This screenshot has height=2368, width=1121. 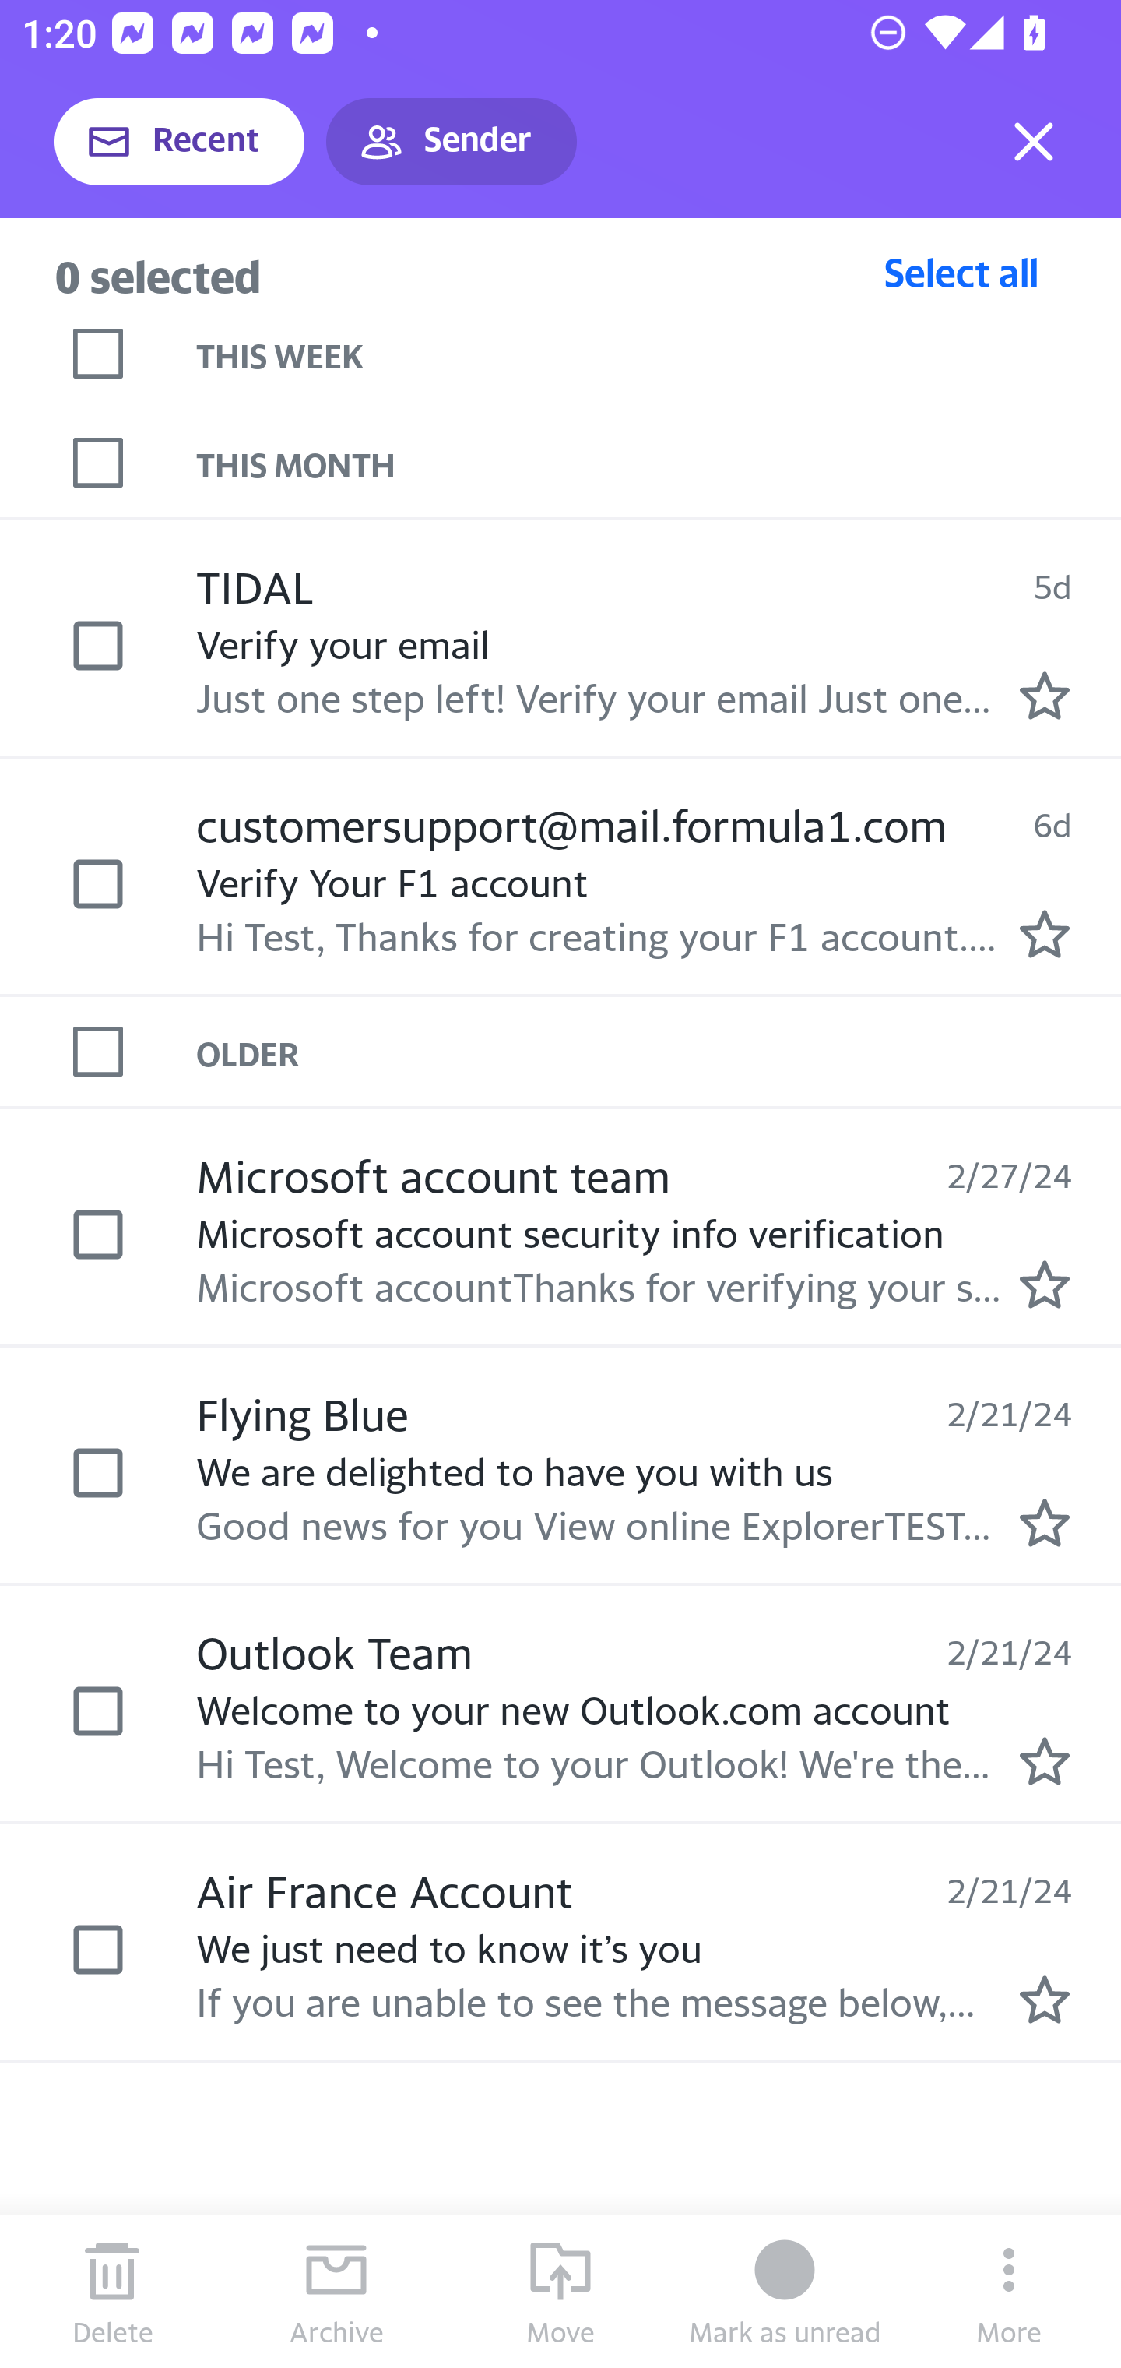 I want to click on Mark as starred., so click(x=1045, y=1760).